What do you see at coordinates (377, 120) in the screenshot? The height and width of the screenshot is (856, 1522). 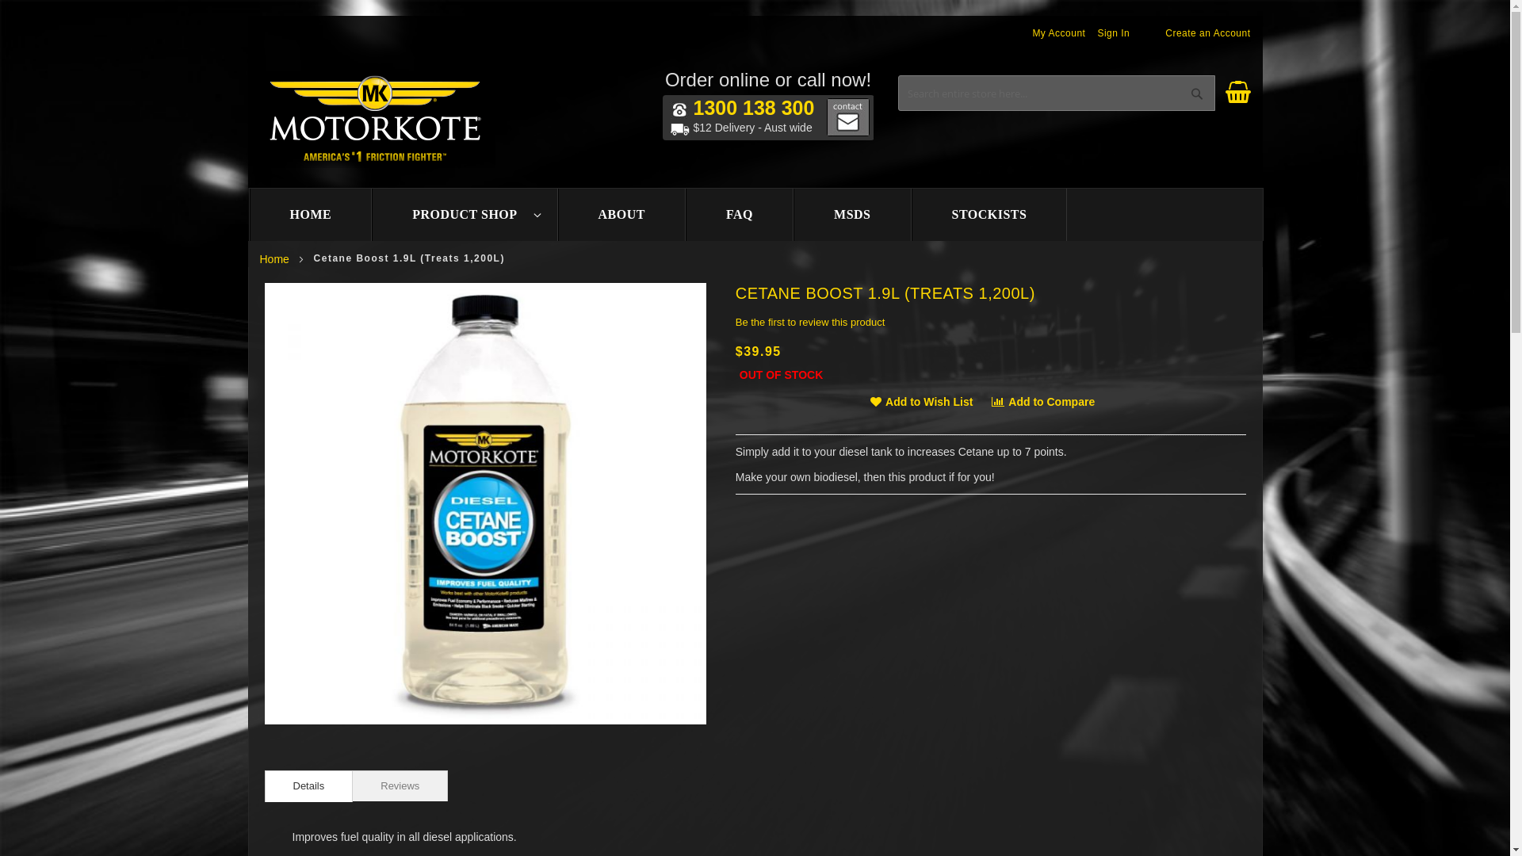 I see `MotorKote Australia` at bounding box center [377, 120].